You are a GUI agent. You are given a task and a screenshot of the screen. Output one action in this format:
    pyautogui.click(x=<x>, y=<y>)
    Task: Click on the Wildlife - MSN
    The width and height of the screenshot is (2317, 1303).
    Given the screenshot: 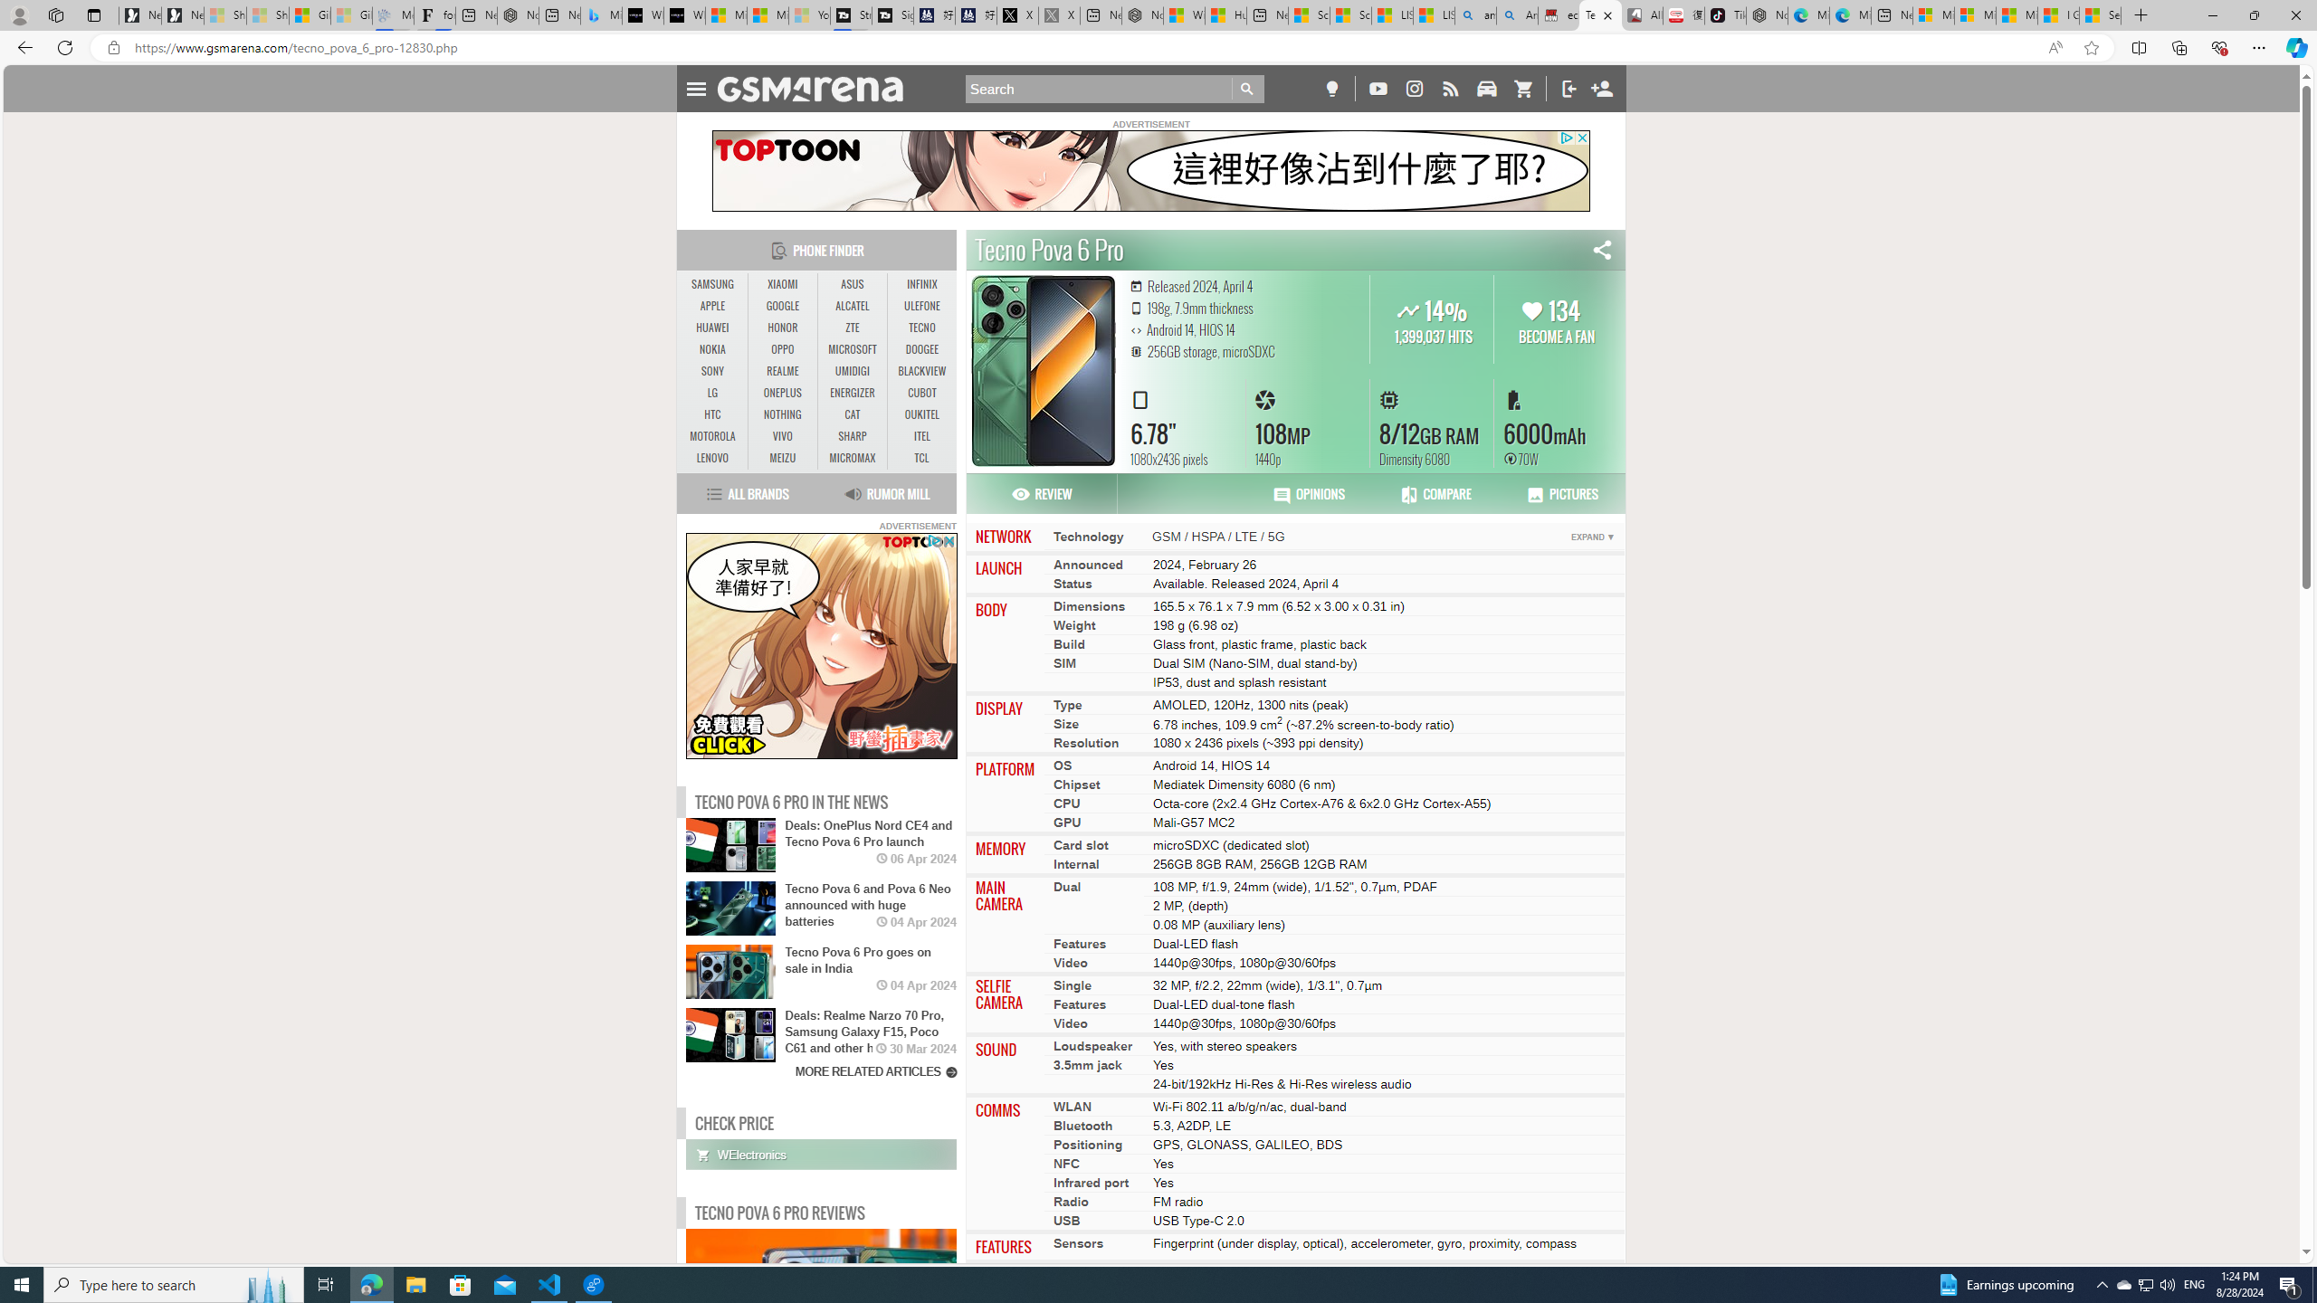 What is the action you would take?
    pyautogui.click(x=1184, y=15)
    